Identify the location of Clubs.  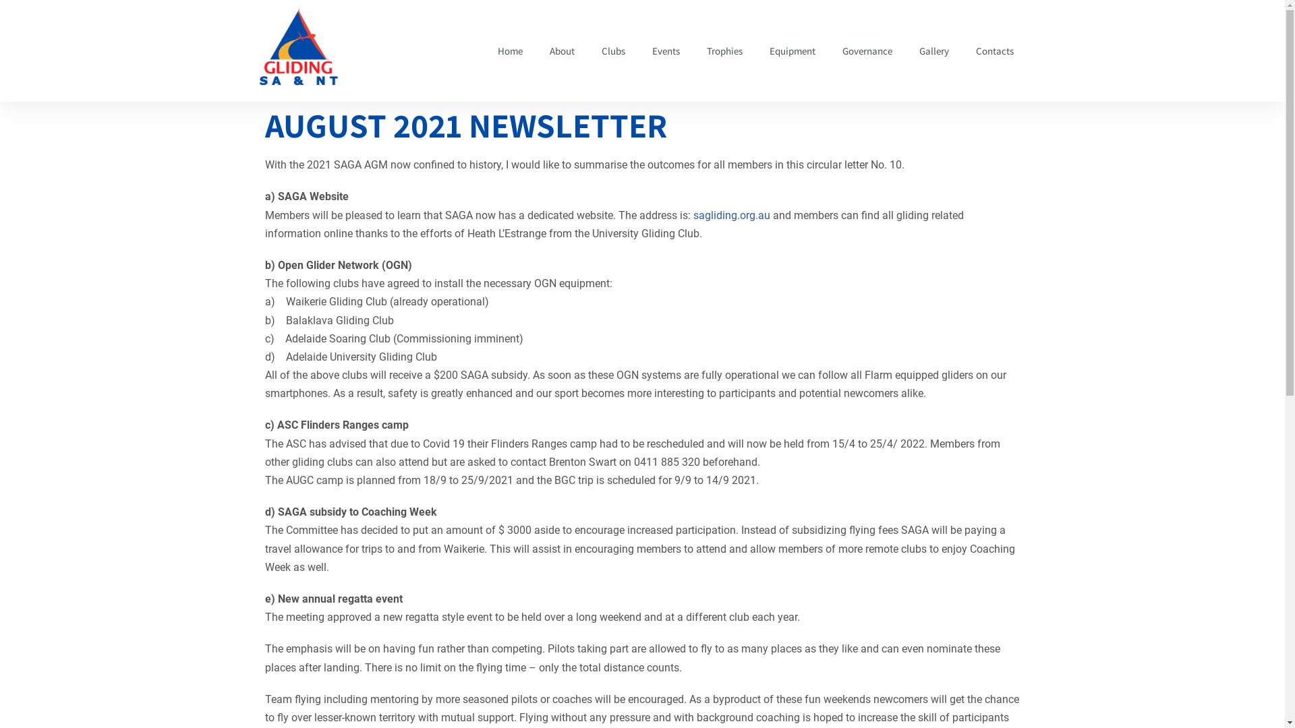
(614, 51).